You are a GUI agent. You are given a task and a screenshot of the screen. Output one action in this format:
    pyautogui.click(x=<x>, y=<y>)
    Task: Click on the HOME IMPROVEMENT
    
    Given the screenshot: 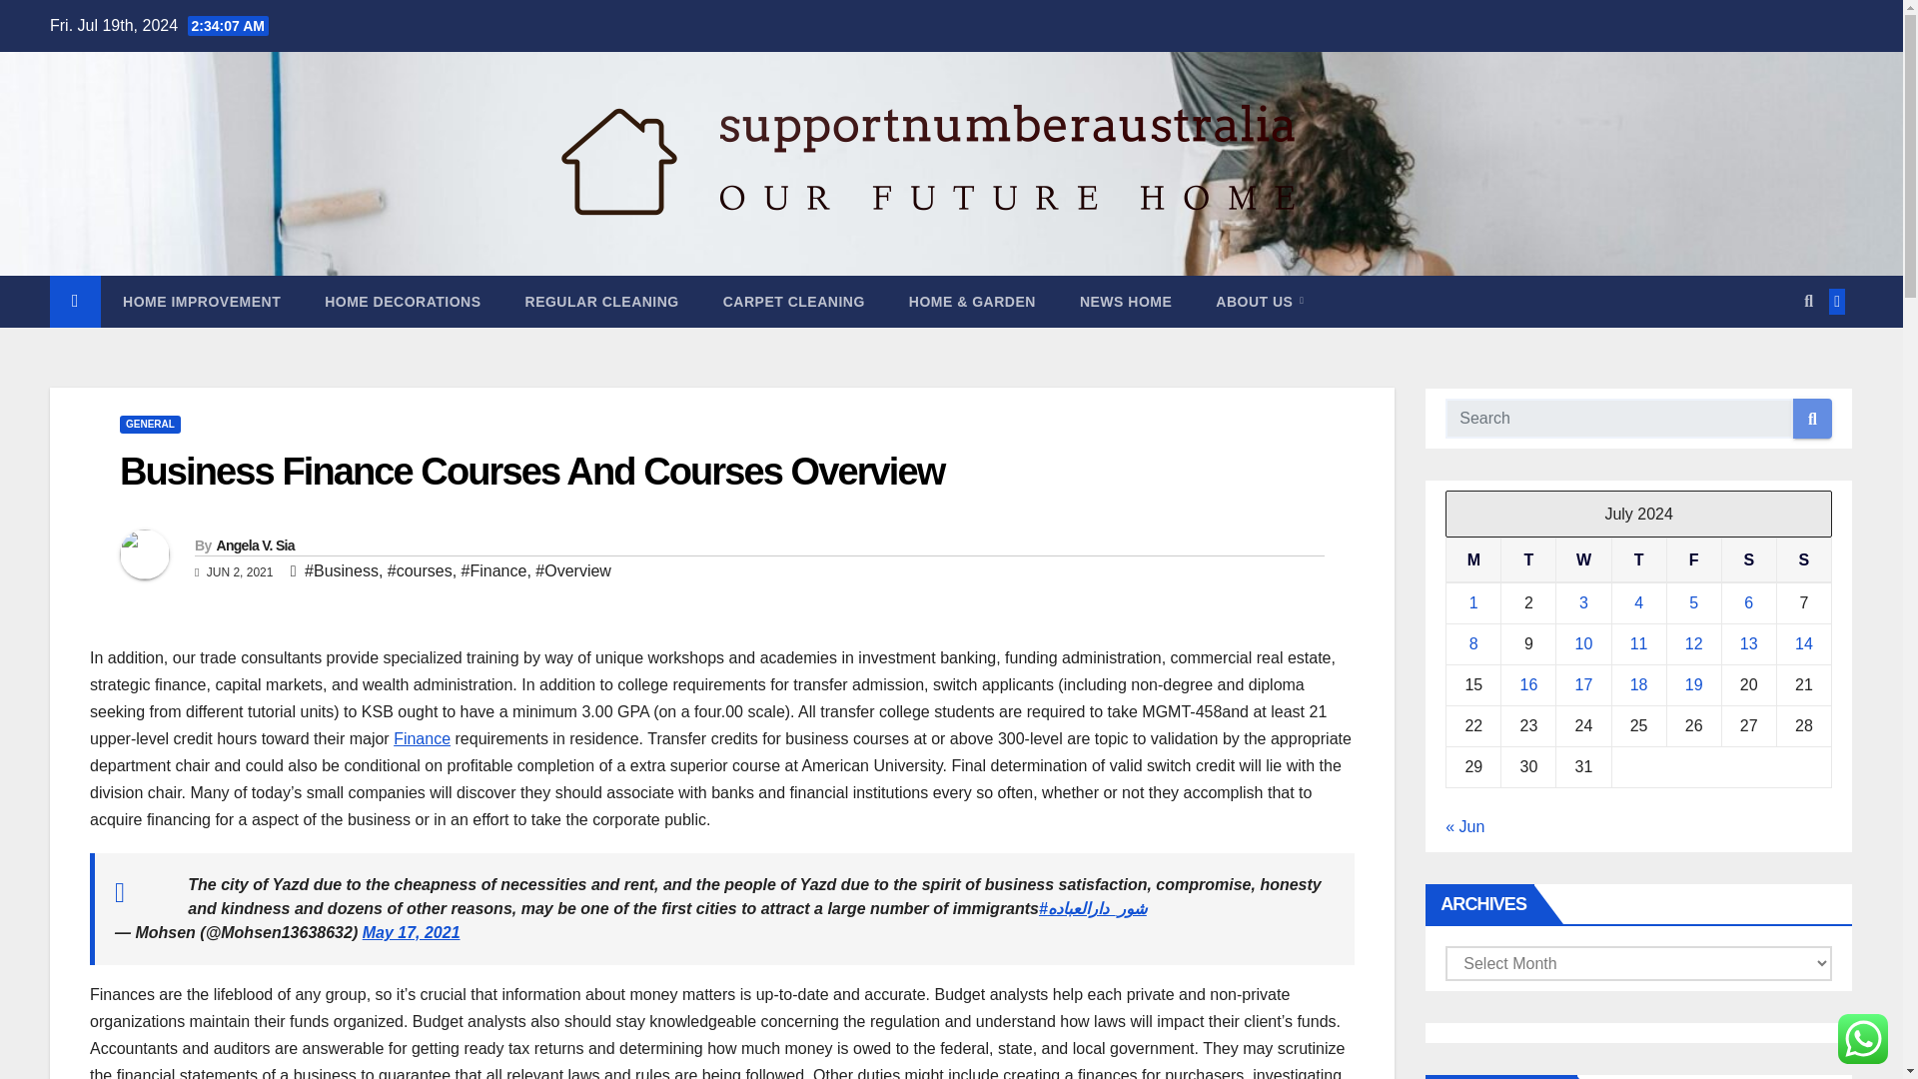 What is the action you would take?
    pyautogui.click(x=202, y=302)
    